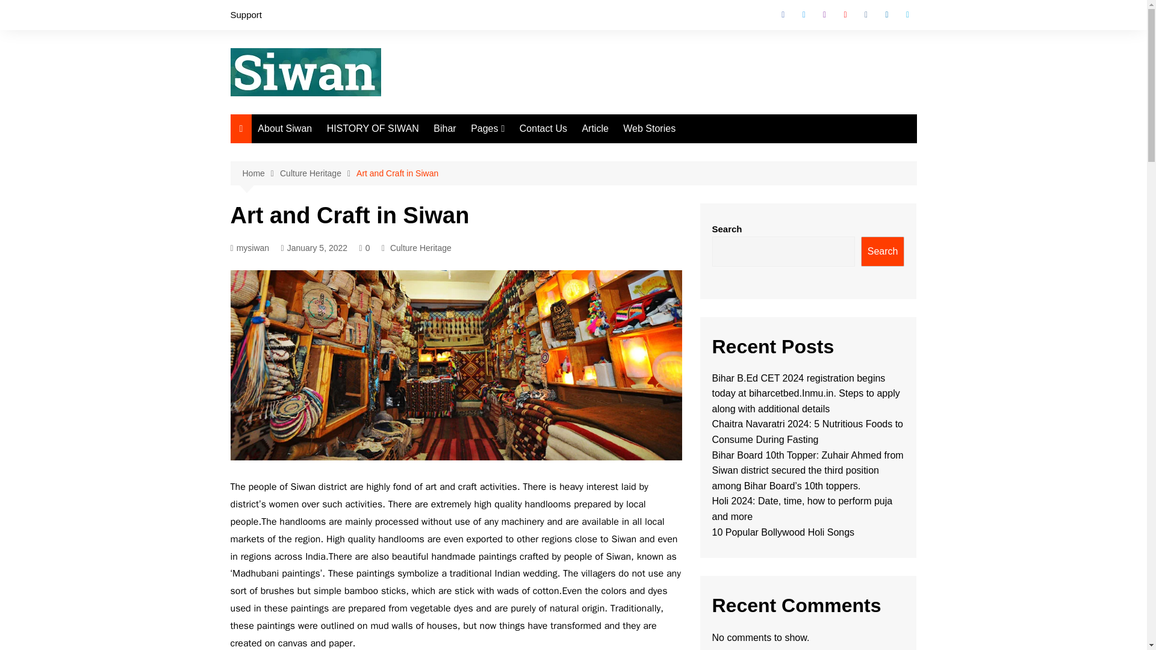 This screenshot has width=1156, height=650. What do you see at coordinates (488, 129) in the screenshot?
I see `Pages` at bounding box center [488, 129].